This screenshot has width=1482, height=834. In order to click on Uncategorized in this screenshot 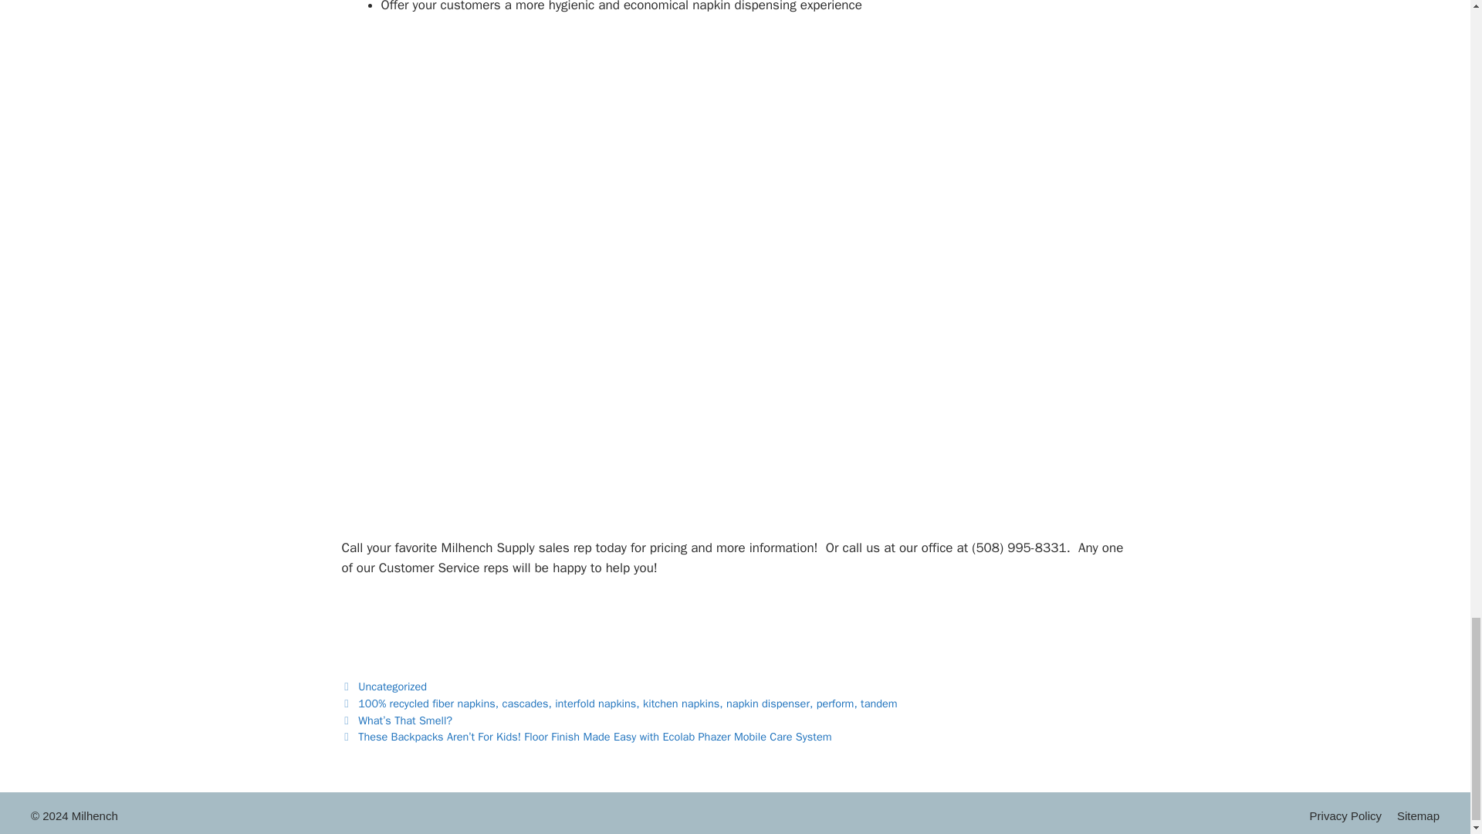, I will do `click(392, 686)`.